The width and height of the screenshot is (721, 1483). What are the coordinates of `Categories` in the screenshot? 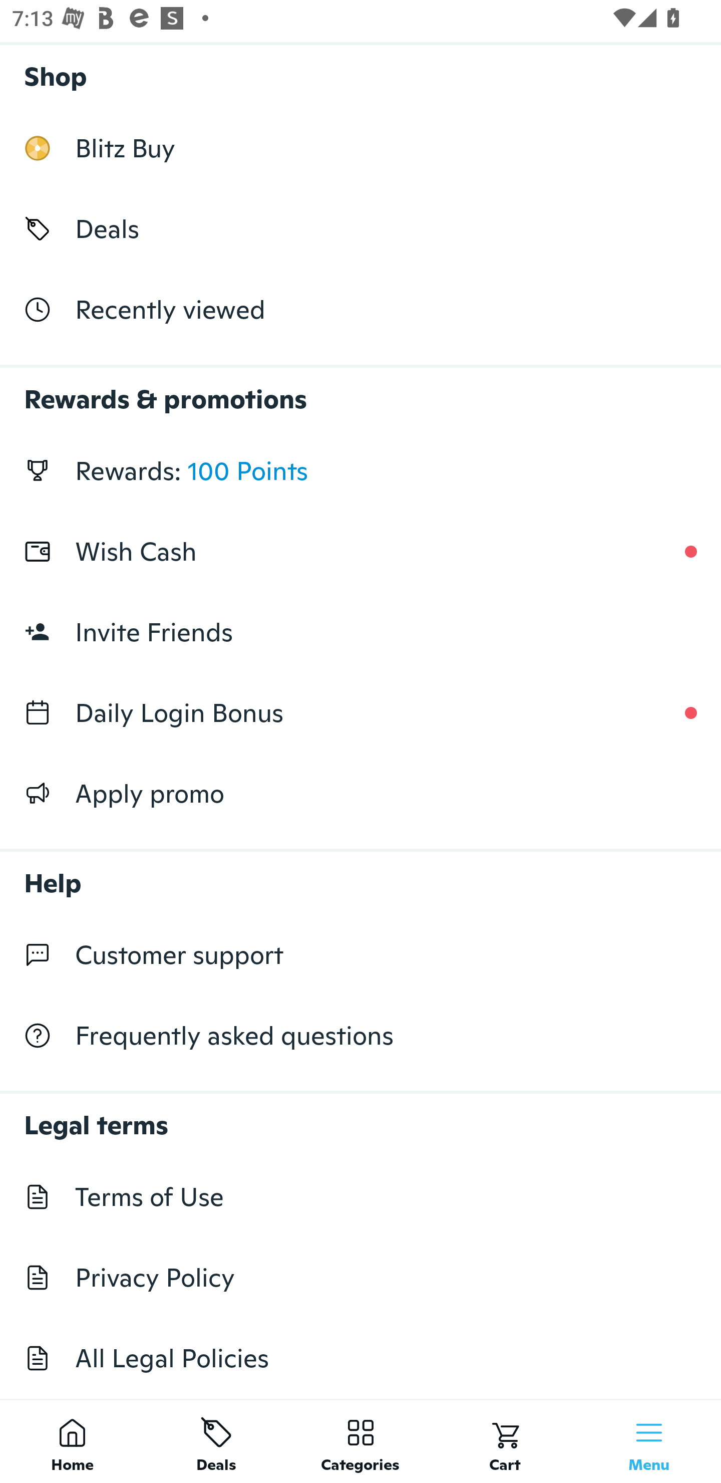 It's located at (360, 1441).